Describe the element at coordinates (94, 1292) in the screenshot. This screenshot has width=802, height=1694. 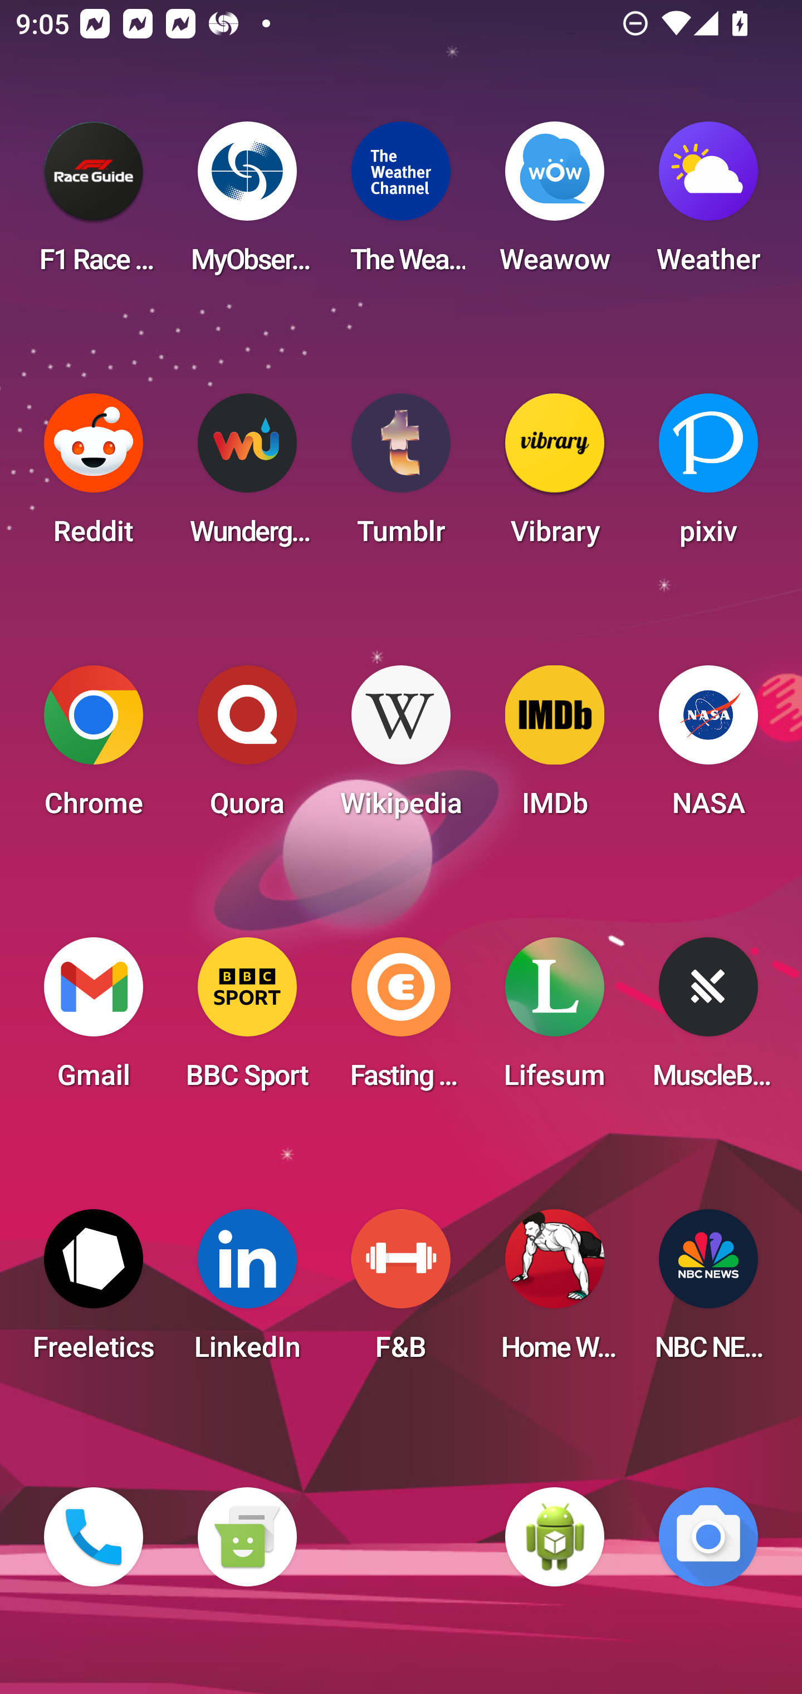
I see `Freeletics` at that location.